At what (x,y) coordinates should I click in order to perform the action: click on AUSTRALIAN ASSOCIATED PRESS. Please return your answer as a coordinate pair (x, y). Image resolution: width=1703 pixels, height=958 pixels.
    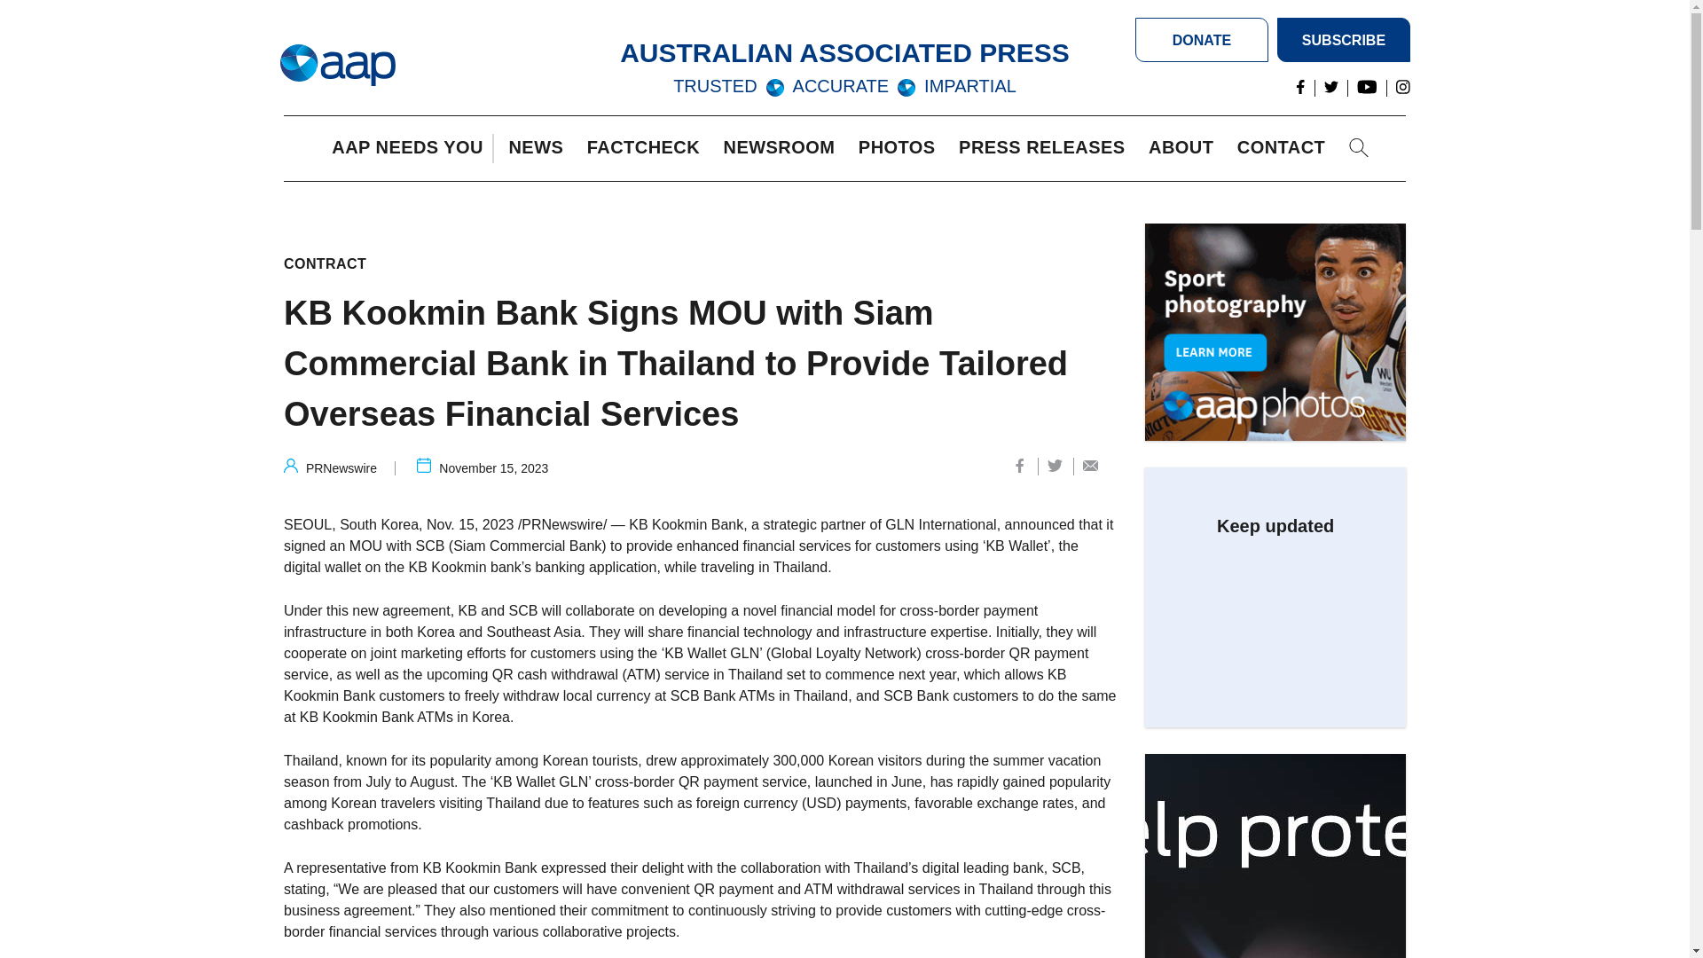
    Looking at the image, I should click on (844, 52).